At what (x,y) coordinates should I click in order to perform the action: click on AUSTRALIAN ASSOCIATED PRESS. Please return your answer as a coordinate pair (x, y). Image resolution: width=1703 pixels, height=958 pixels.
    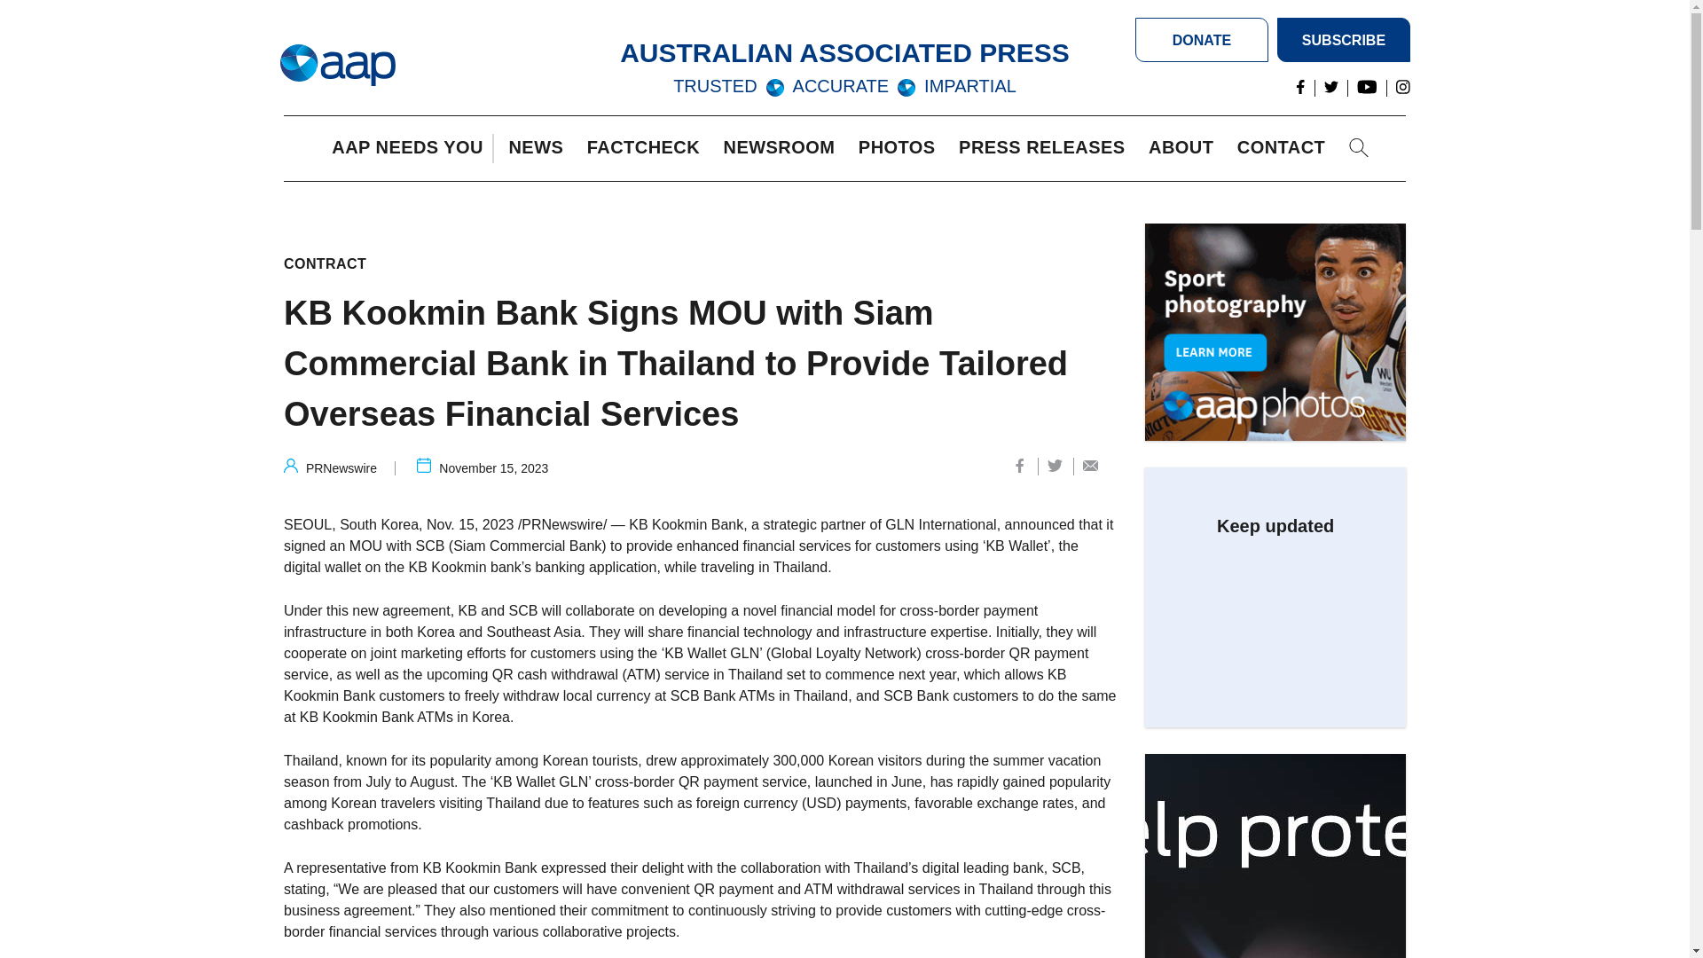
    Looking at the image, I should click on (844, 52).